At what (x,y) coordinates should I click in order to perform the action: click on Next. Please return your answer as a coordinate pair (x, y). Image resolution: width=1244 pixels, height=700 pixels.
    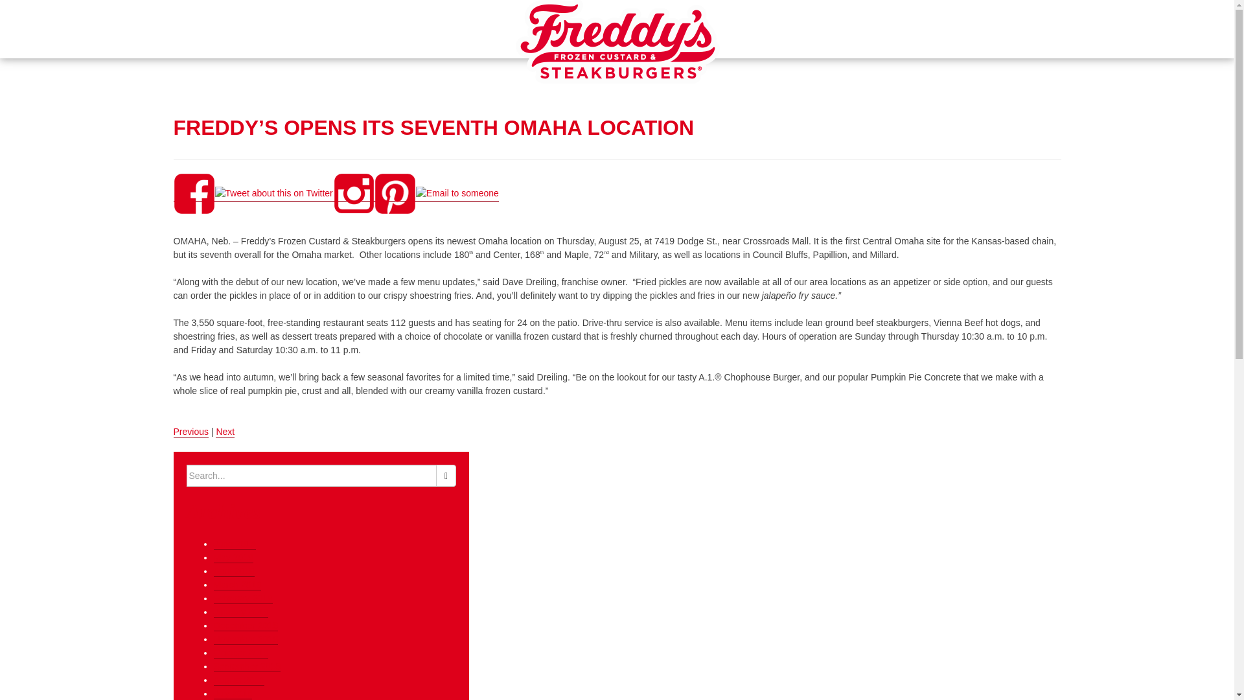
    Looking at the image, I should click on (225, 432).